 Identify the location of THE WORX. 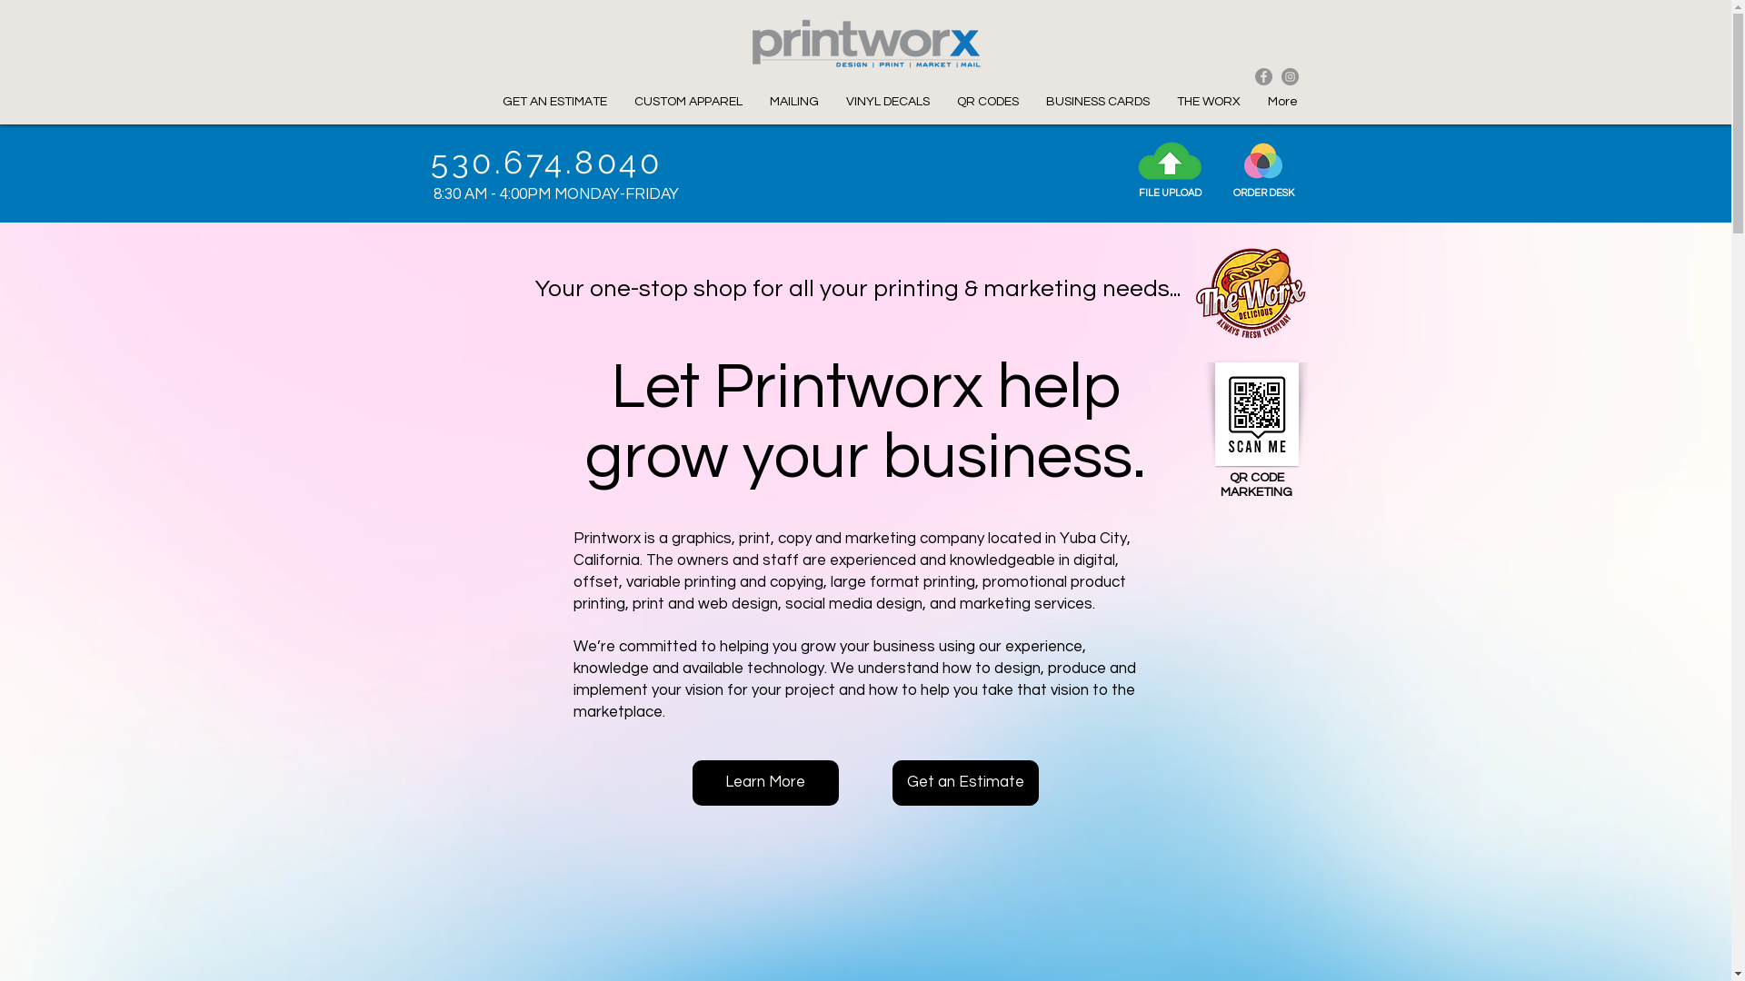
(1209, 102).